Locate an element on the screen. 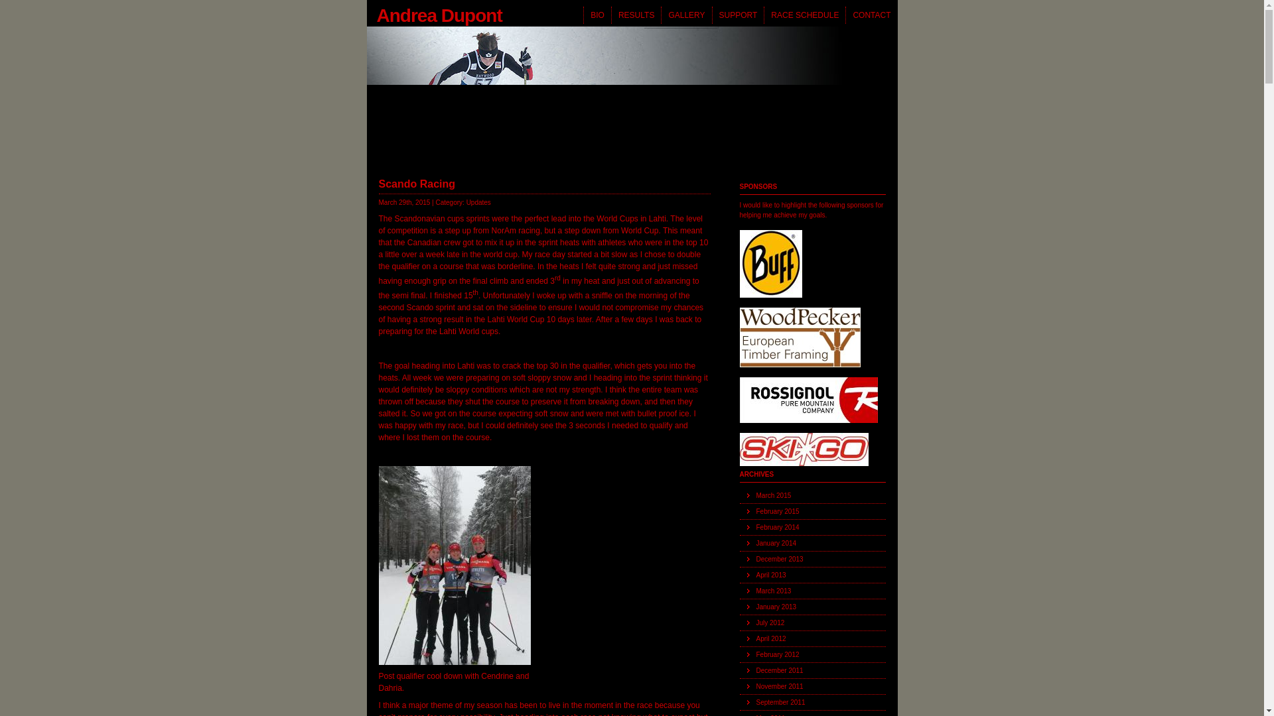  RESULTS is located at coordinates (636, 15).